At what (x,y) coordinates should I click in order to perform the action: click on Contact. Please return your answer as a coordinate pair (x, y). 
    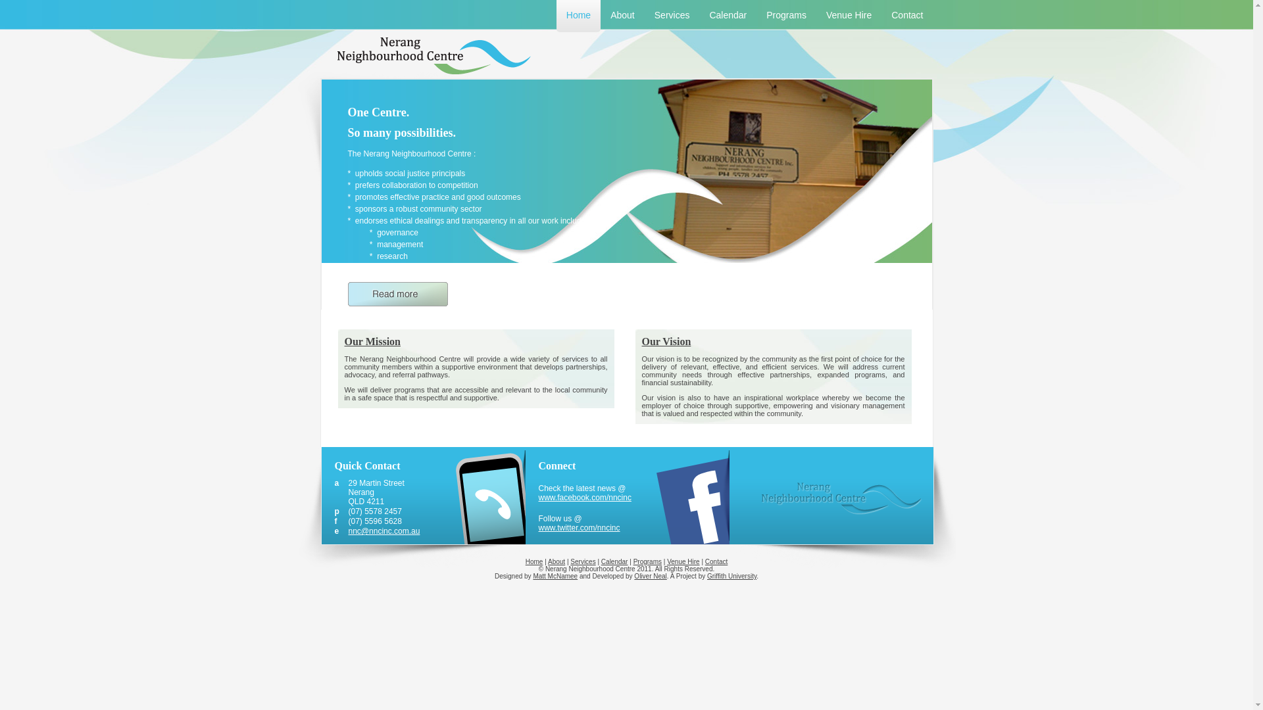
    Looking at the image, I should click on (716, 561).